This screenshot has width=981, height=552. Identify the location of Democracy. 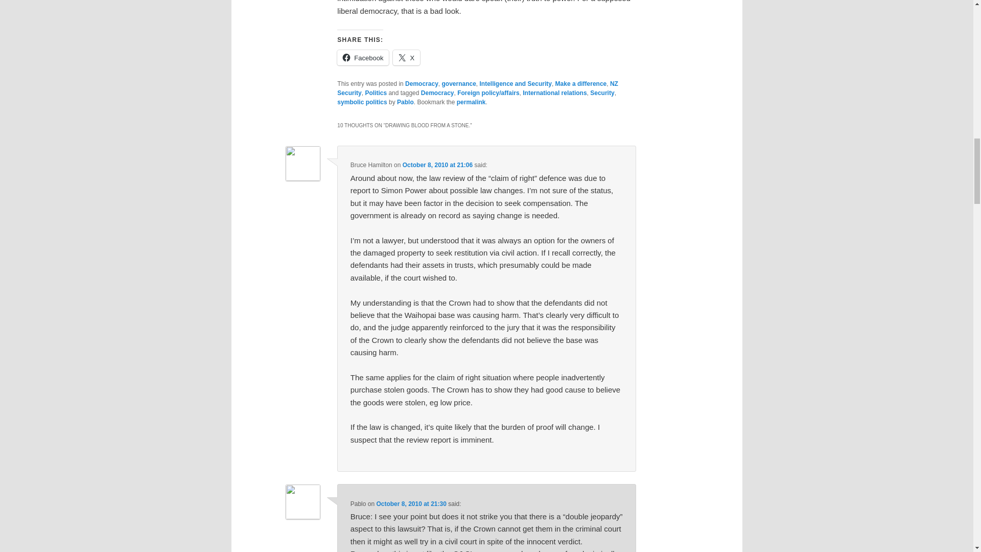
(437, 93).